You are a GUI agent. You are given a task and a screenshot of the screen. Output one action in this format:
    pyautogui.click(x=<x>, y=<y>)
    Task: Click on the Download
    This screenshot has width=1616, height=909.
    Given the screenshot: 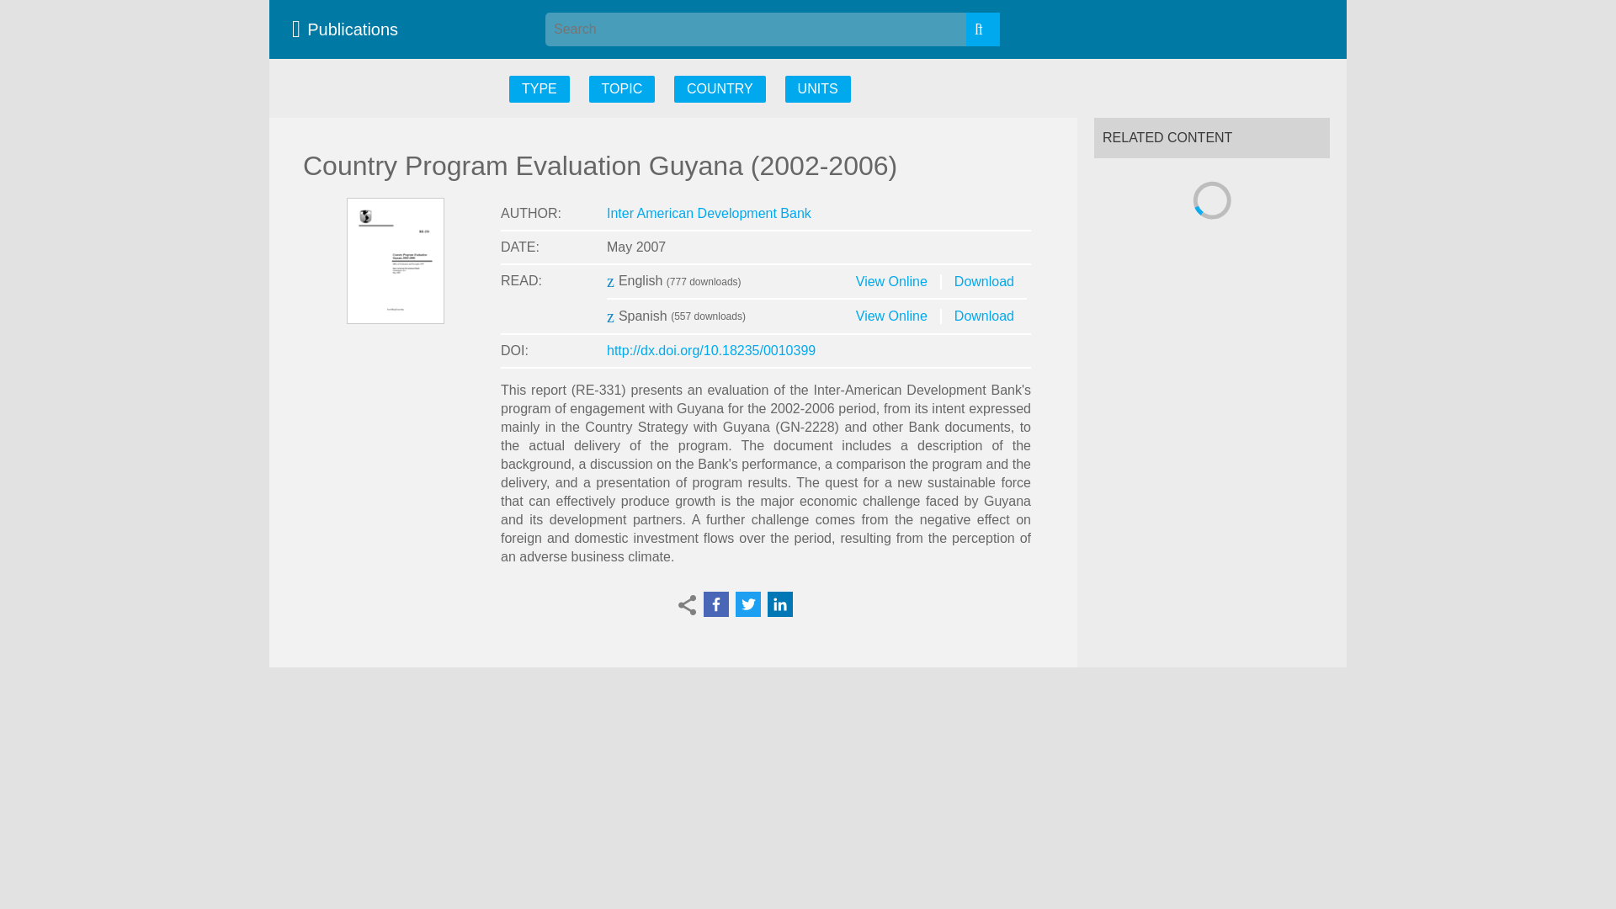 What is the action you would take?
    pyautogui.click(x=985, y=316)
    